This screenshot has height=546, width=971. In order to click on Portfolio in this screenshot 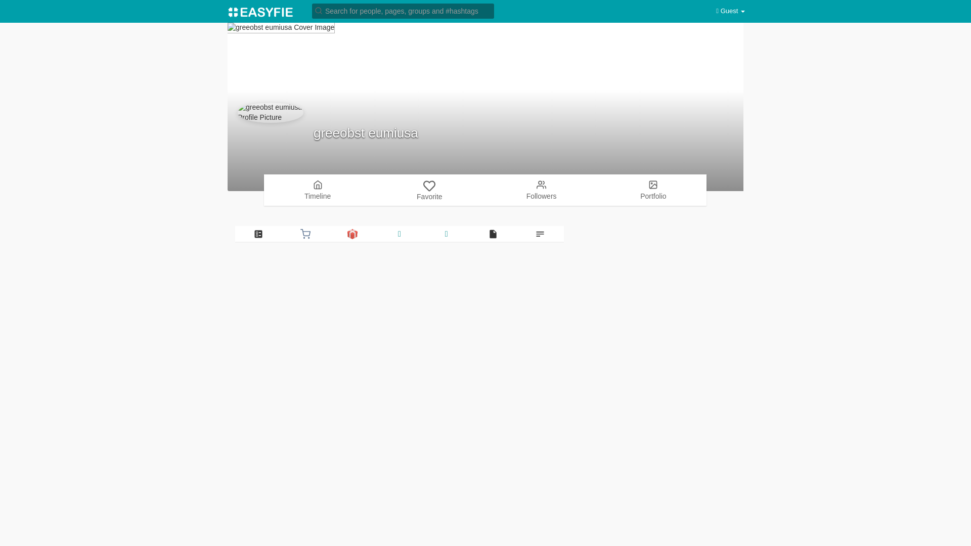, I will do `click(653, 190)`.